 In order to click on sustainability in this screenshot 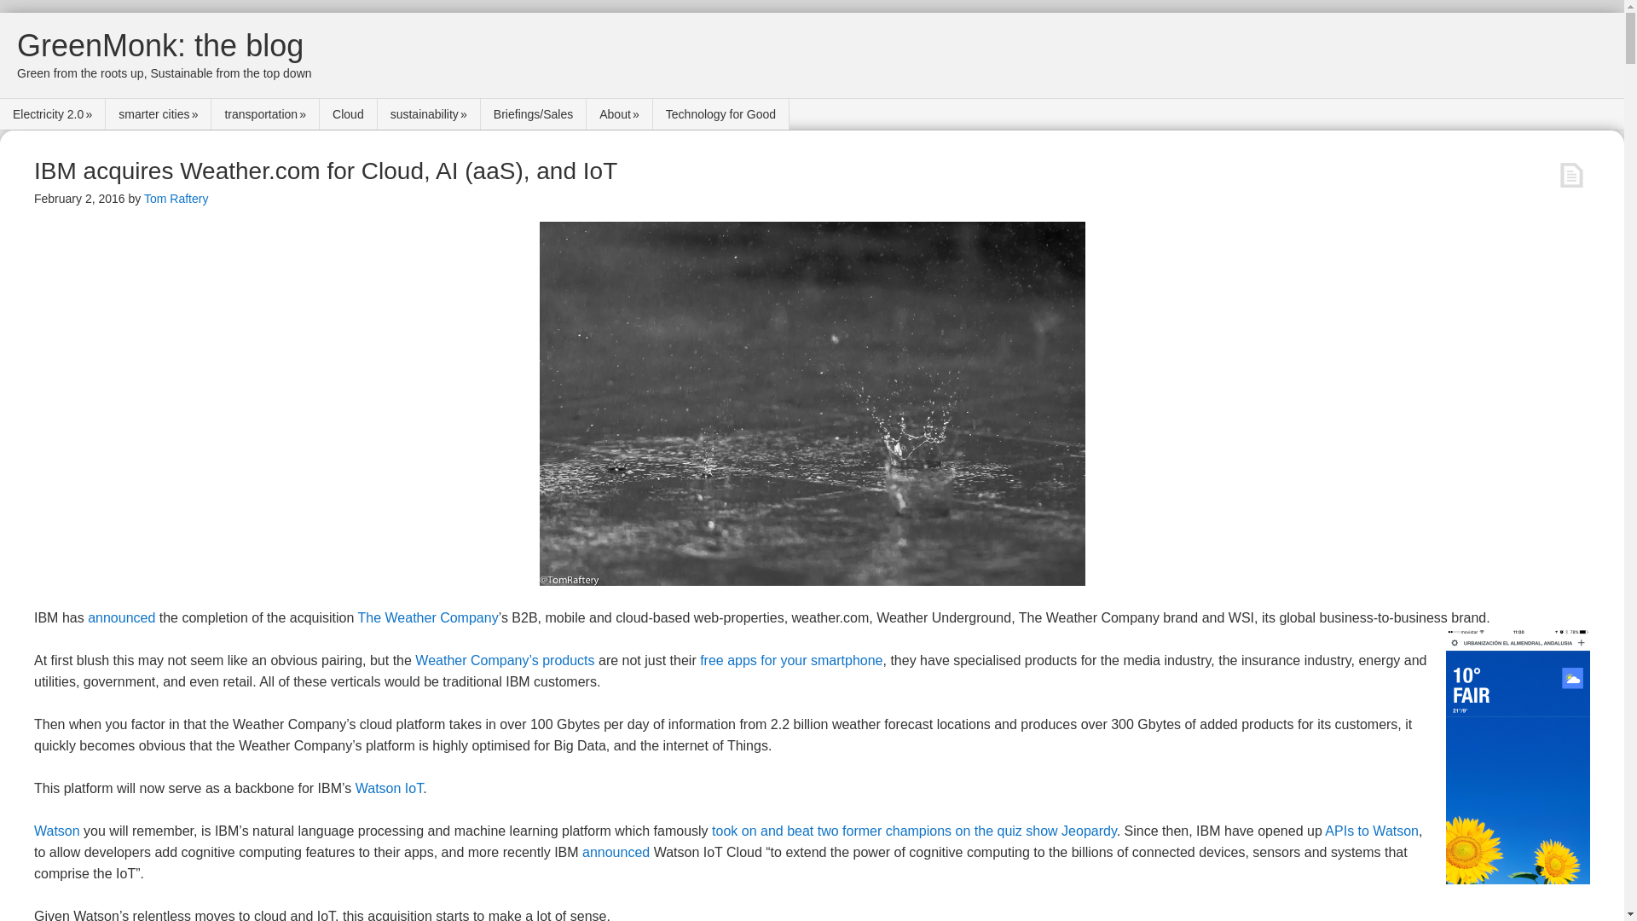, I will do `click(430, 114)`.